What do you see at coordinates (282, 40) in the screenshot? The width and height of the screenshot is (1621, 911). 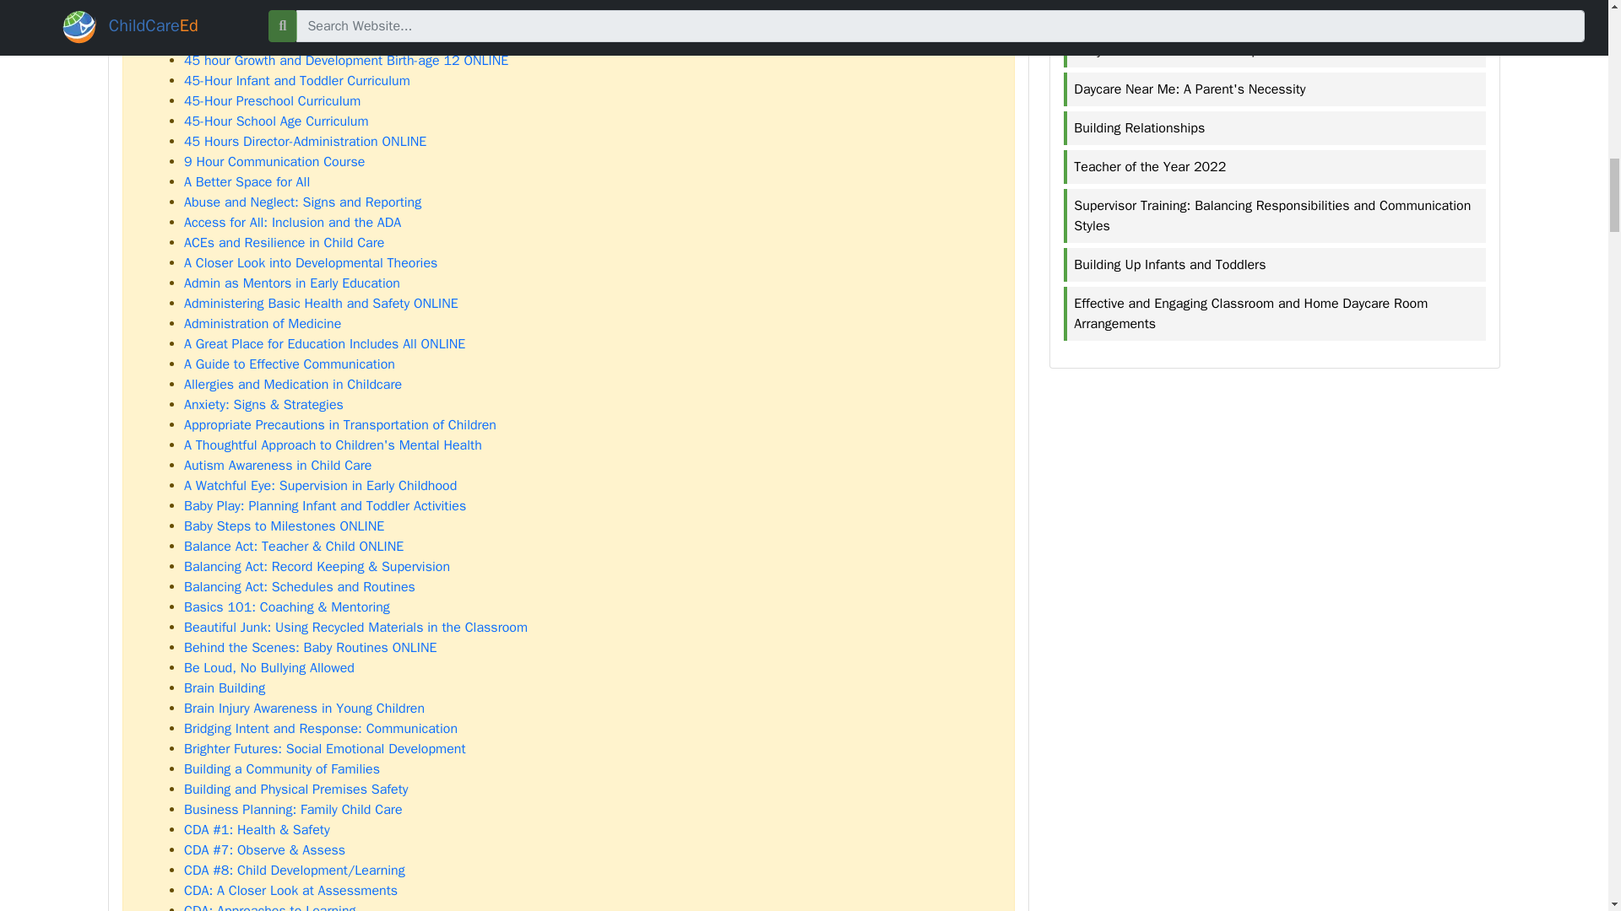 I see `45-Hour Coaching and Mentoring` at bounding box center [282, 40].